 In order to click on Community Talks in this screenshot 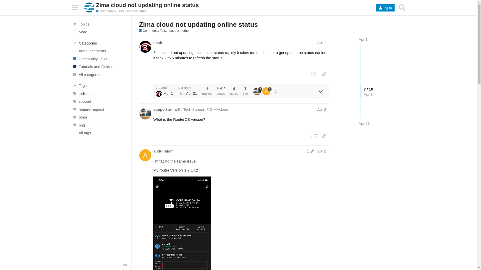, I will do `click(99, 58)`.